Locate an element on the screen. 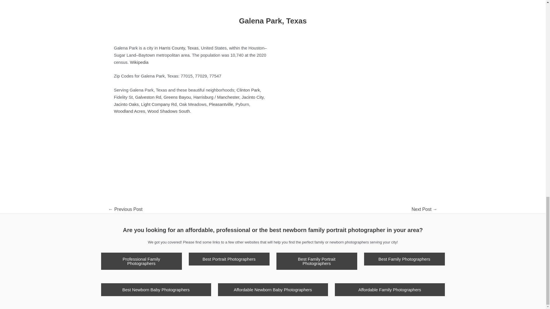 This screenshot has height=309, width=550. Greens Bayou is located at coordinates (177, 97).